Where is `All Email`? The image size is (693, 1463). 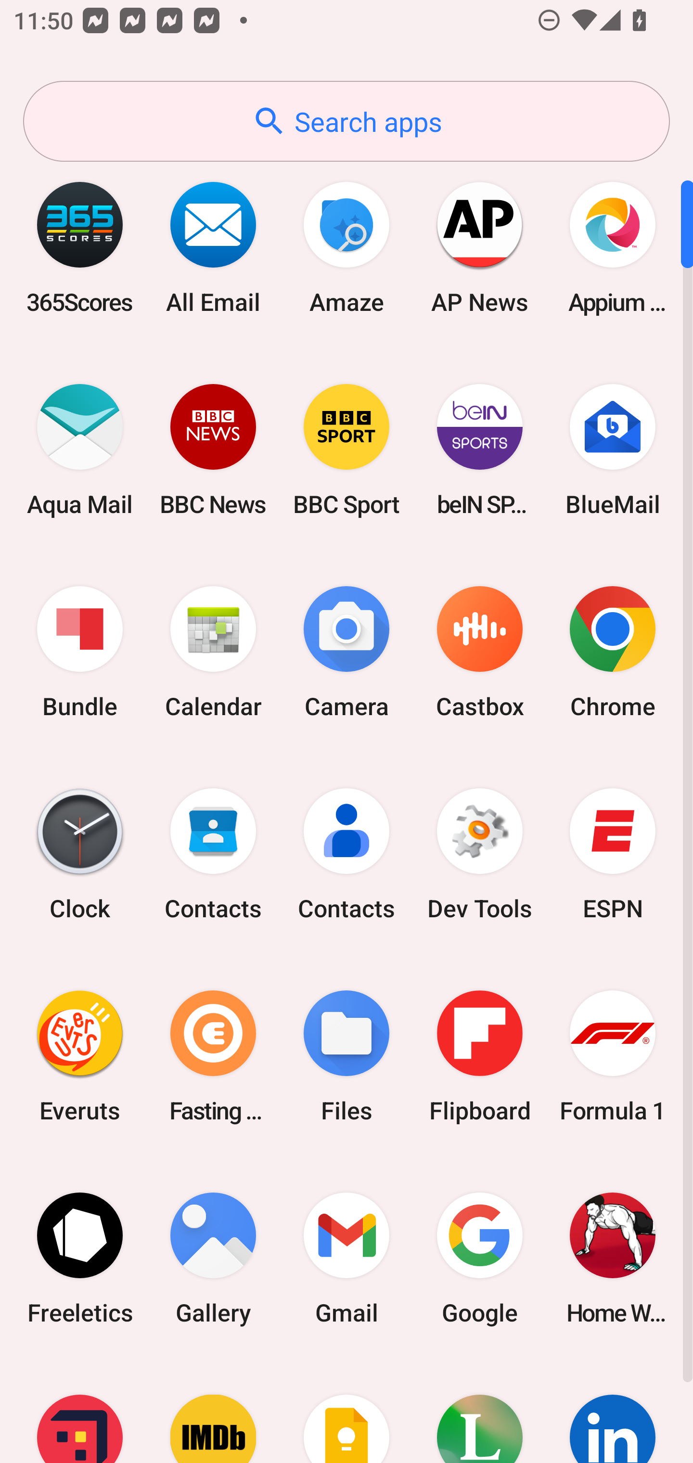 All Email is located at coordinates (213, 247).